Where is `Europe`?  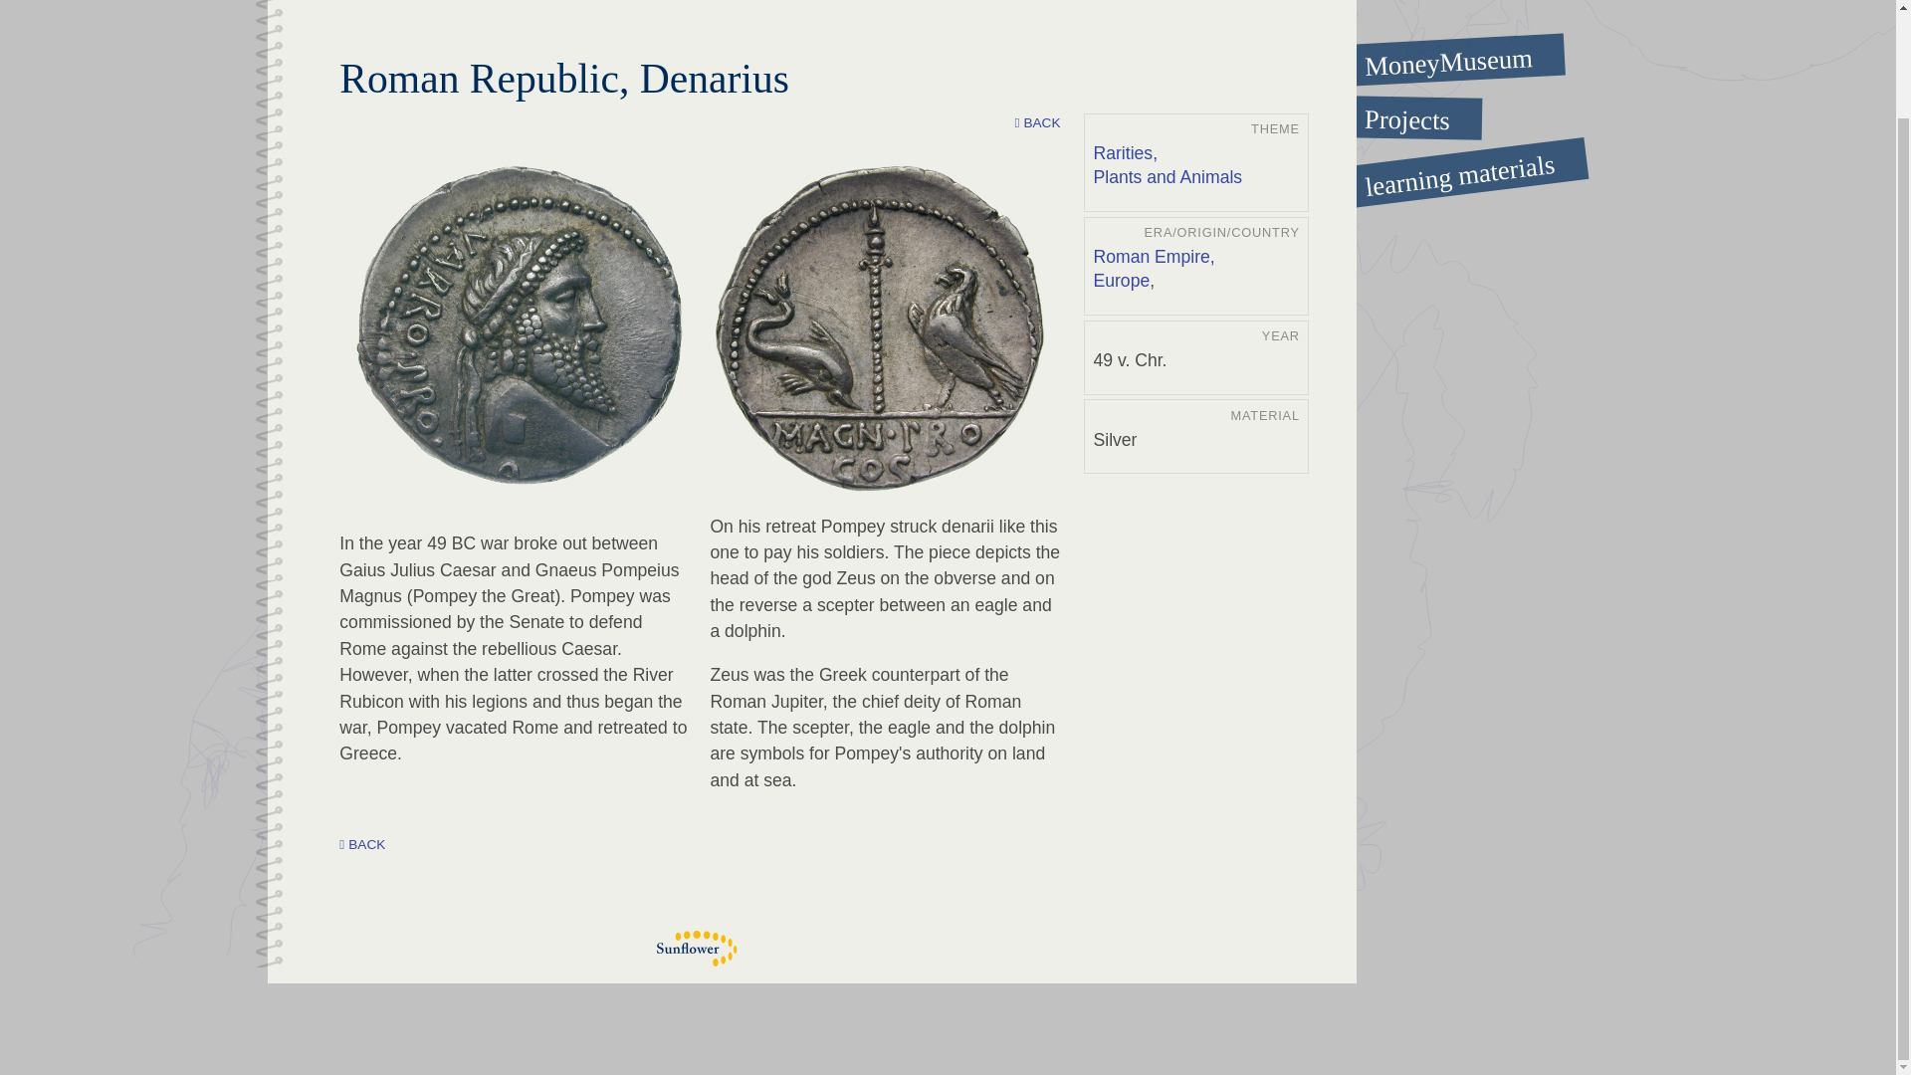 Europe is located at coordinates (1121, 281).